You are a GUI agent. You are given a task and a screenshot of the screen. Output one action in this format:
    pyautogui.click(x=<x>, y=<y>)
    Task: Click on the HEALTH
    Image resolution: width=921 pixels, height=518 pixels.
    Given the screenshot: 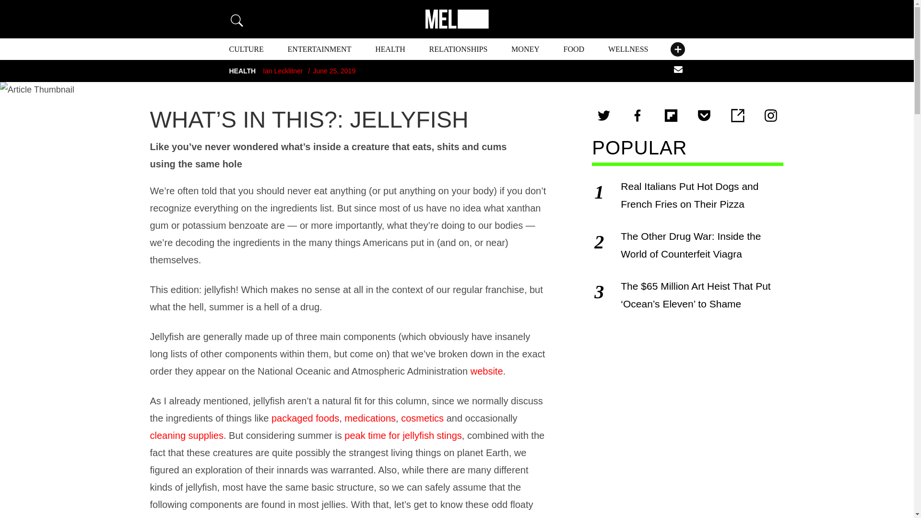 What is the action you would take?
    pyautogui.click(x=390, y=49)
    